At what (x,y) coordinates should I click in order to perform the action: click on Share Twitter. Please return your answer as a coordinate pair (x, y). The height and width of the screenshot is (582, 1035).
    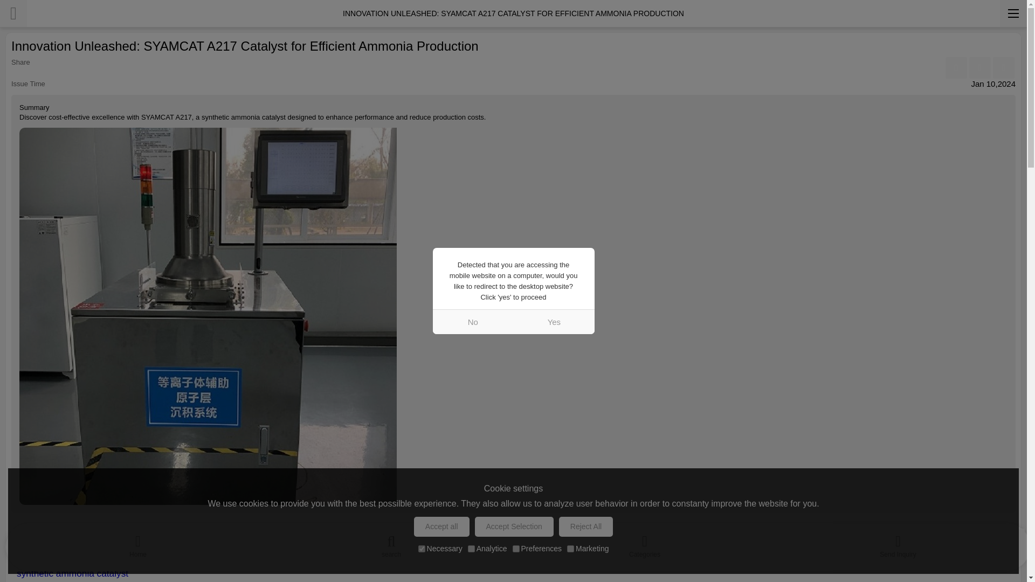
    Looking at the image, I should click on (1003, 67).